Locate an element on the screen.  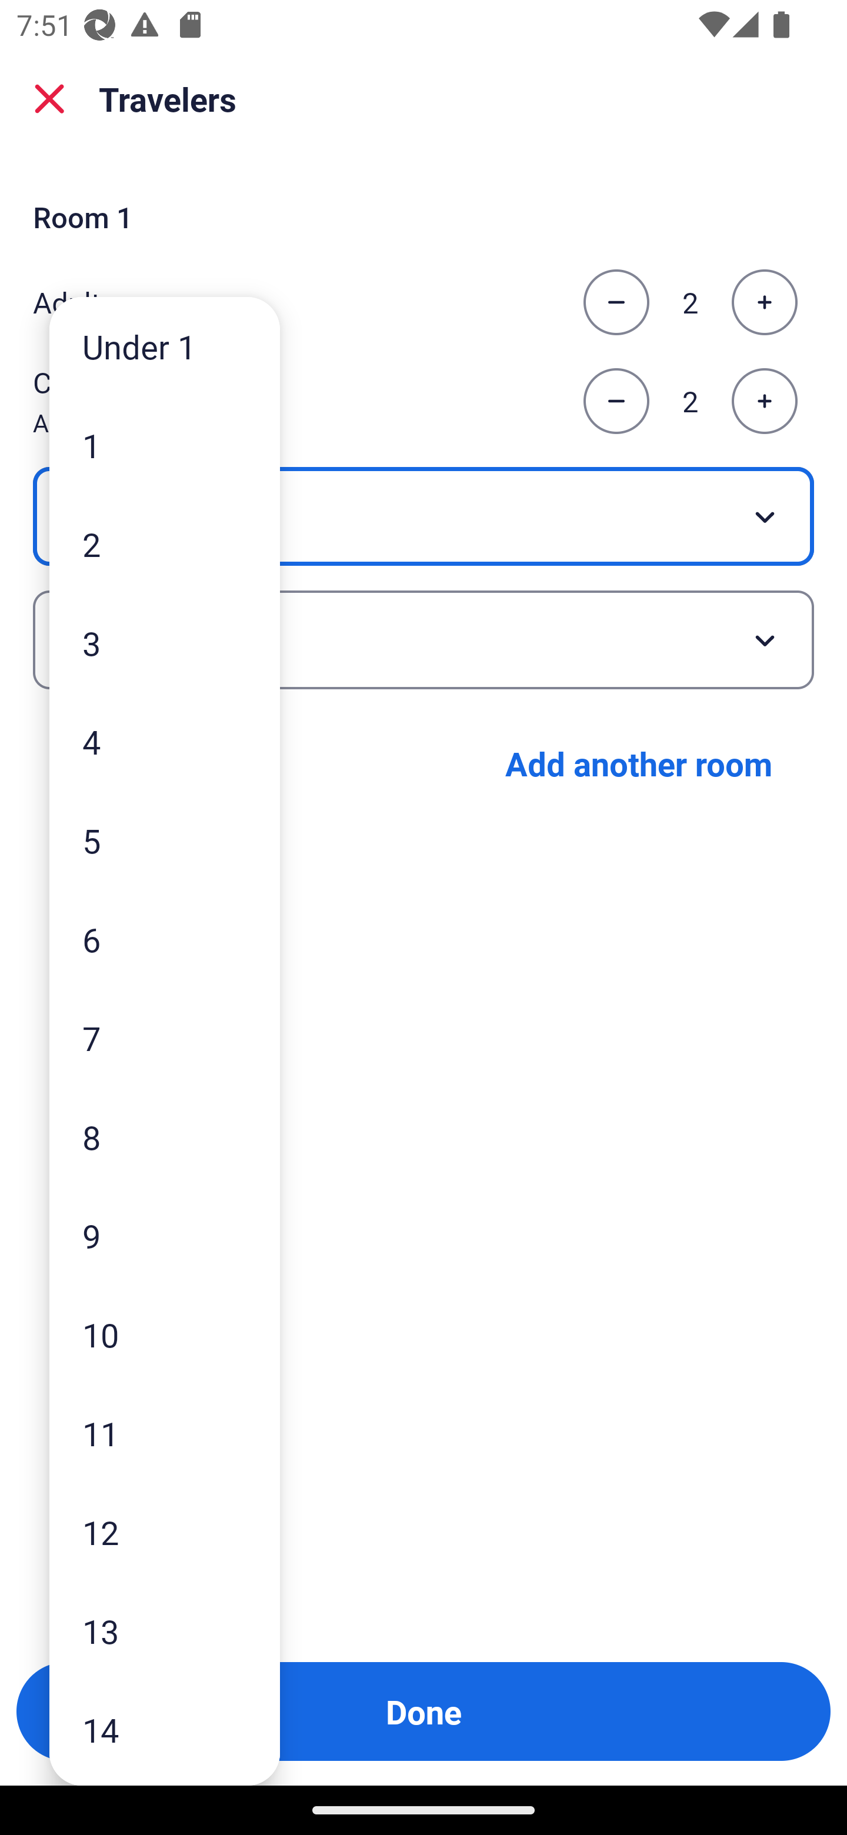
12 is located at coordinates (165, 1532).